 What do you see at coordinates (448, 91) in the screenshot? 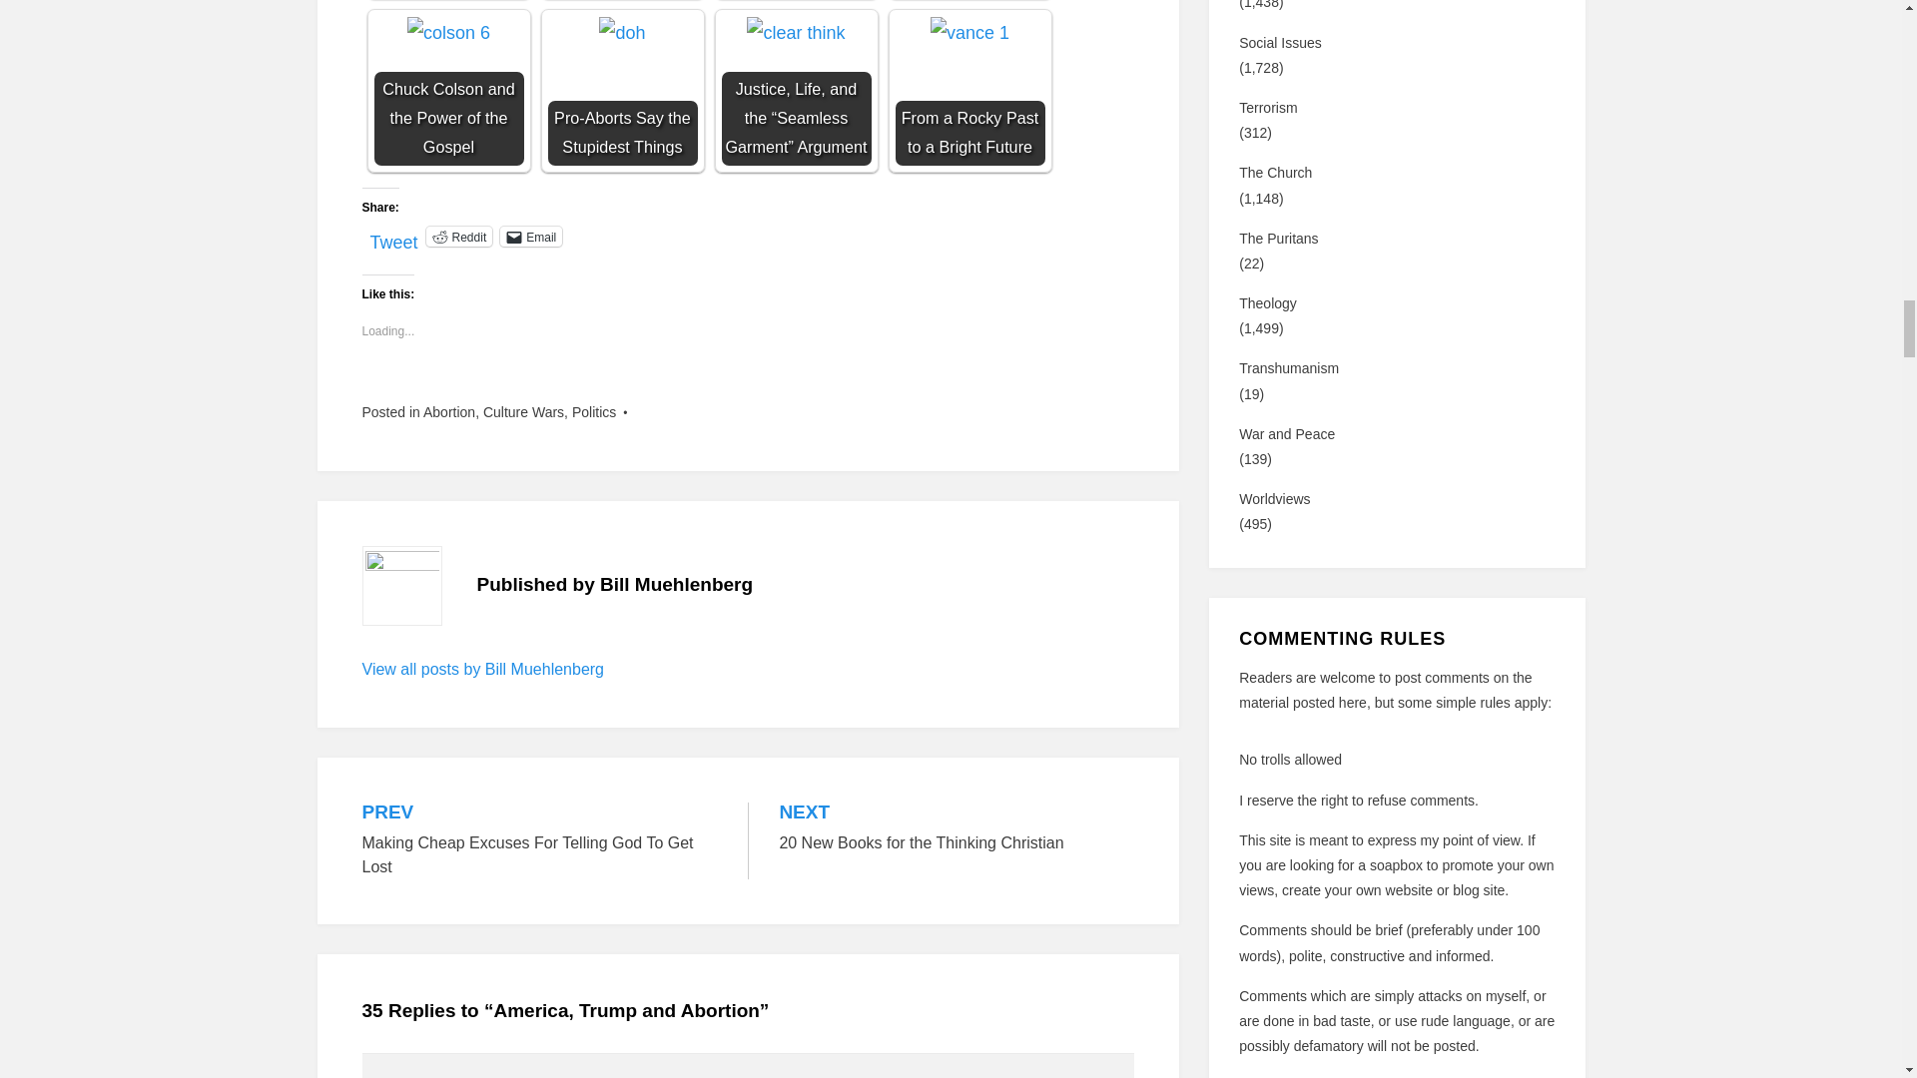
I see `Chuck Colson and the Power of the Gospel` at bounding box center [448, 91].